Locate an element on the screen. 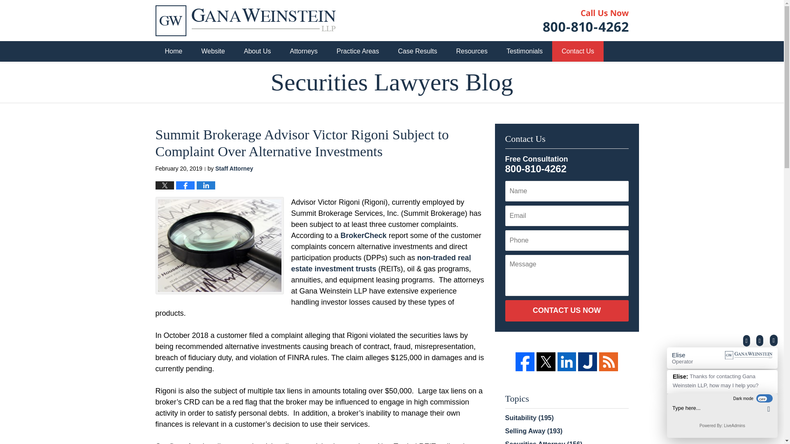  non-traded real estate investment trusts is located at coordinates (381, 263).